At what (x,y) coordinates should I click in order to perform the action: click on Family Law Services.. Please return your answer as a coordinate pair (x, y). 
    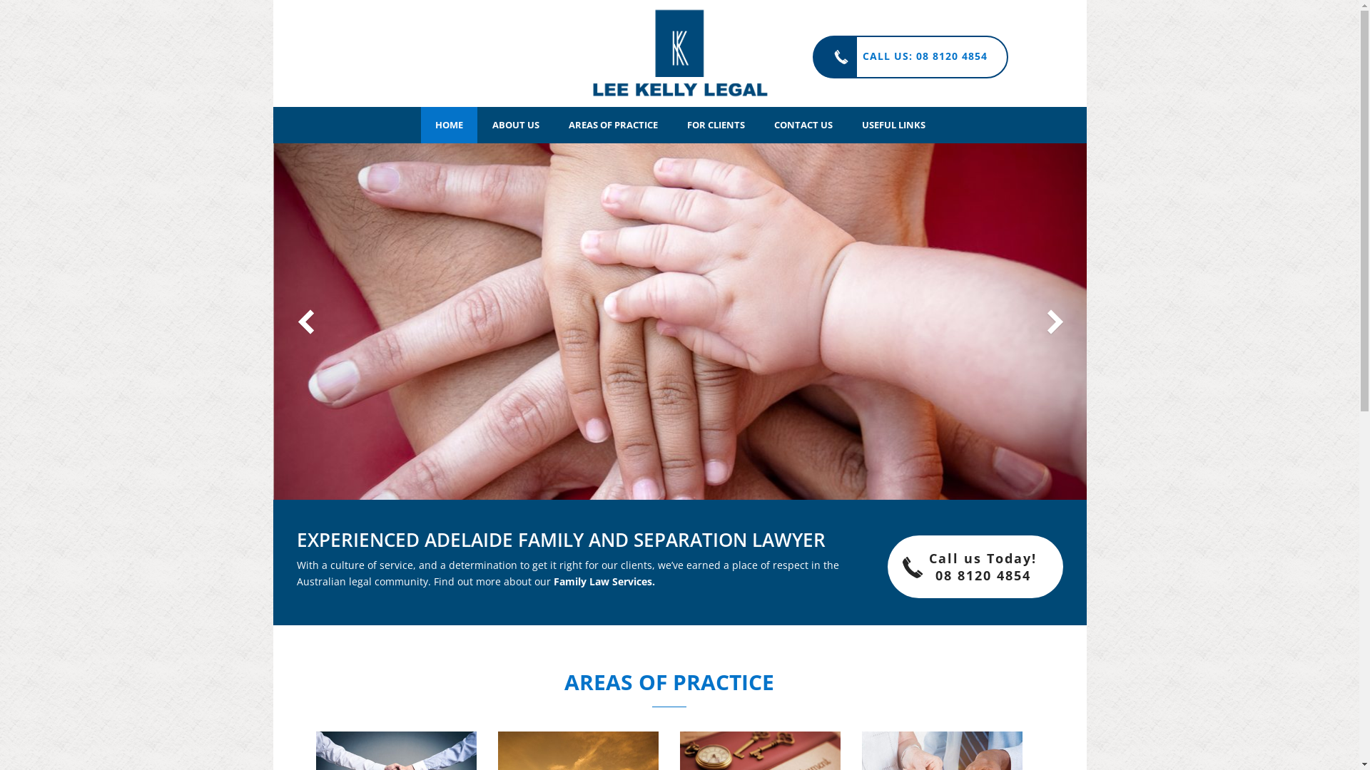
    Looking at the image, I should click on (604, 582).